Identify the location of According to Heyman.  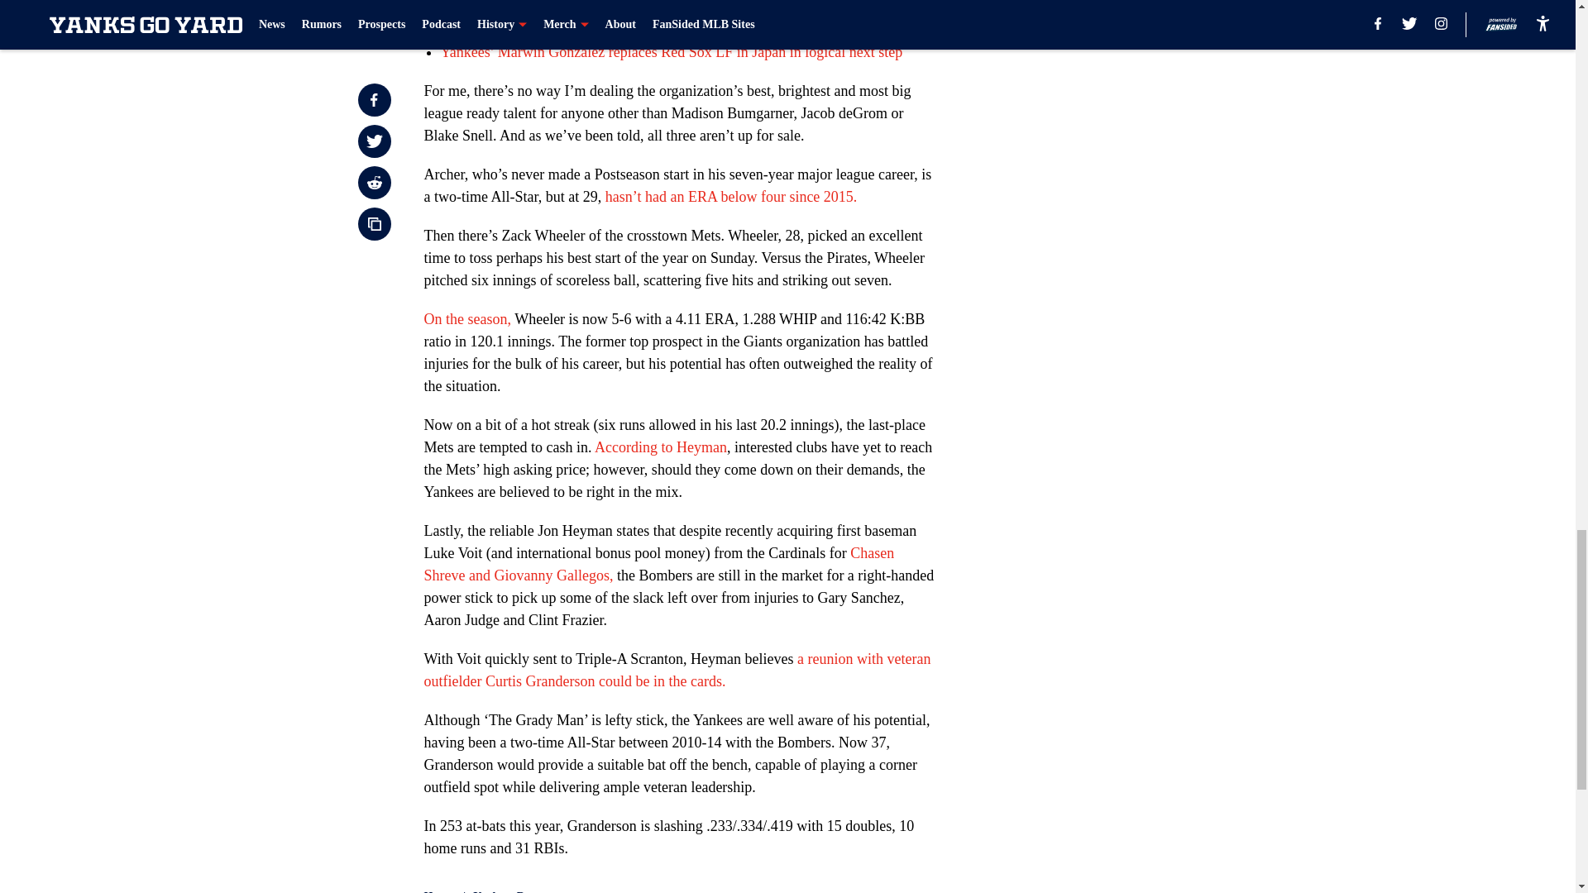
(660, 446).